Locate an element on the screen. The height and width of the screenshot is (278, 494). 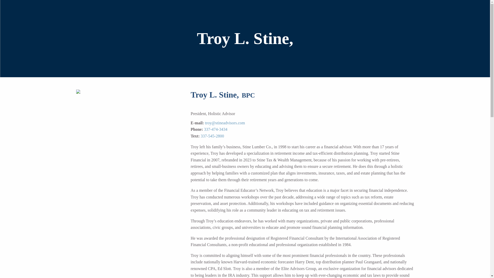
Tax Management is located at coordinates (445, 30).